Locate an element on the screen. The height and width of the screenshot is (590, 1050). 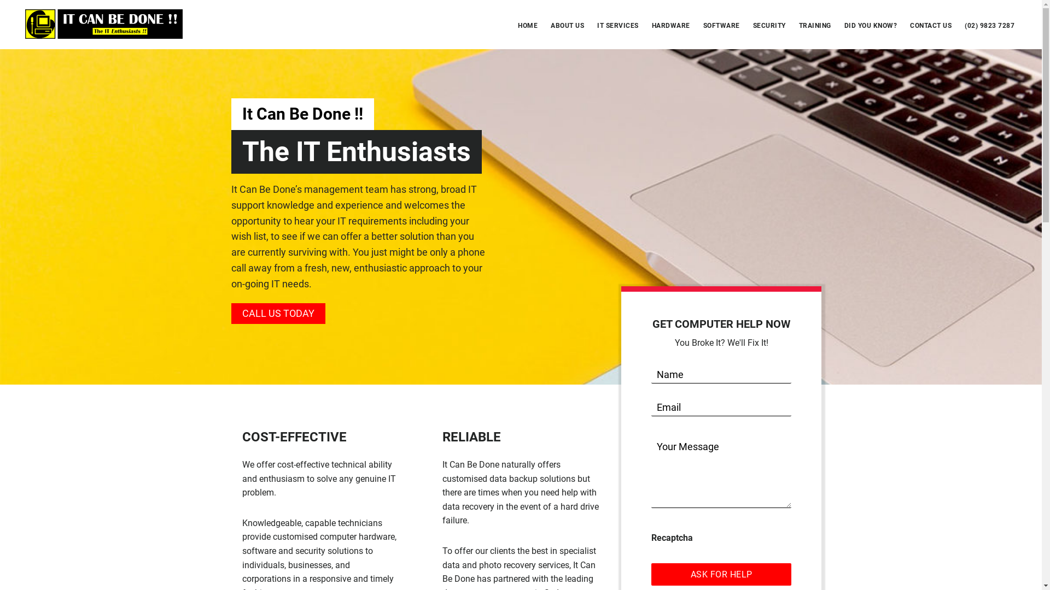
(02) 9823 7287 is located at coordinates (990, 26).